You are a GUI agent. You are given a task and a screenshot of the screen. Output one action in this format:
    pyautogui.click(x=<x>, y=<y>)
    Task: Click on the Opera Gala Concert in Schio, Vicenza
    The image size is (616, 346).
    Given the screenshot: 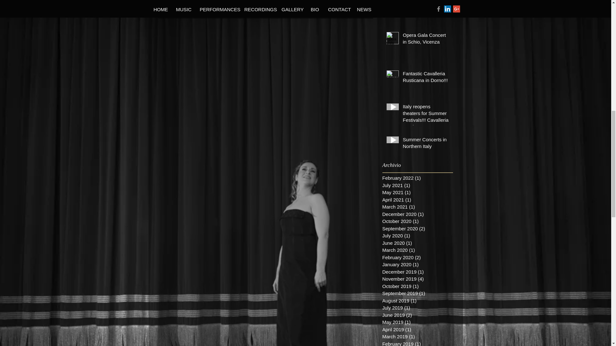 What is the action you would take?
    pyautogui.click(x=426, y=40)
    